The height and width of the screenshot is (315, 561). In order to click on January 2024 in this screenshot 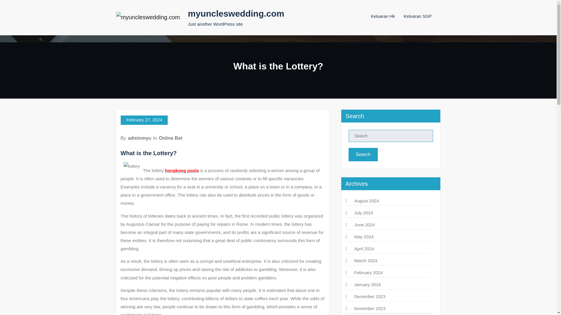, I will do `click(367, 284)`.